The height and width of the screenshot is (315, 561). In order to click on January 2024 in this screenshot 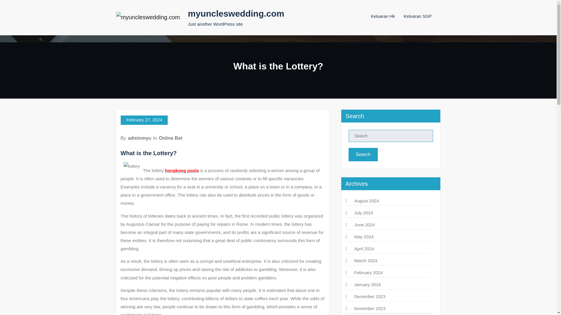, I will do `click(367, 284)`.